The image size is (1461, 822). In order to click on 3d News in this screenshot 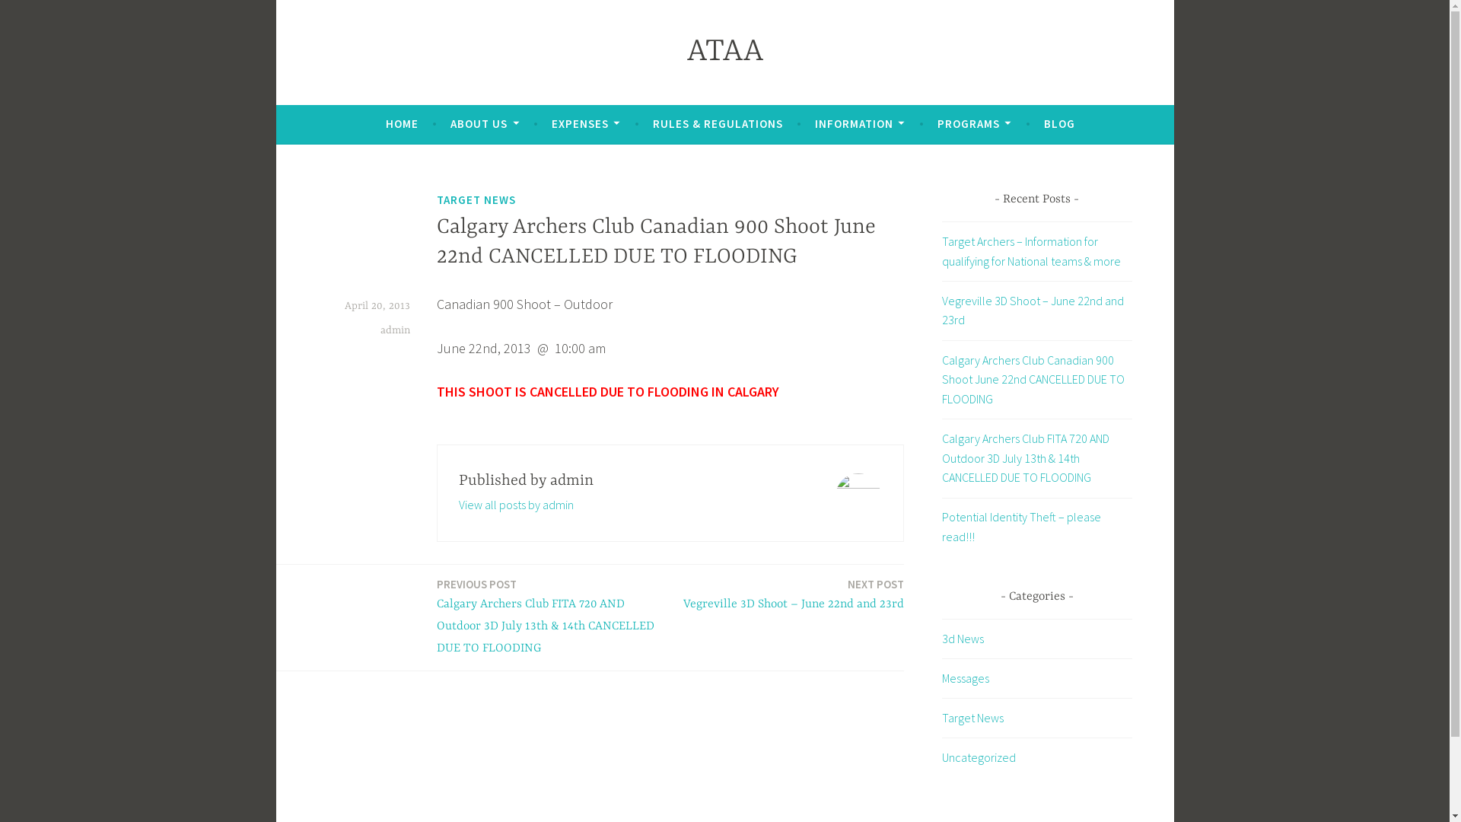, I will do `click(963, 639)`.